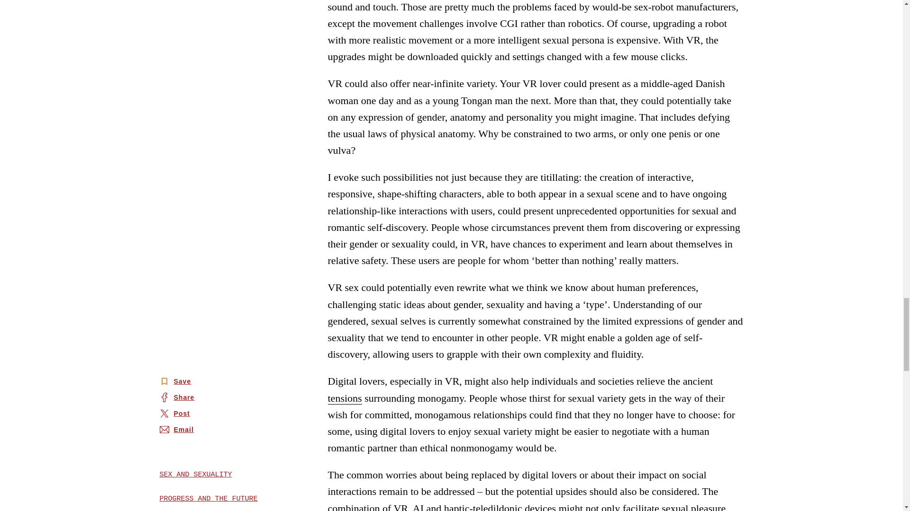 This screenshot has width=910, height=511. Describe the element at coordinates (345, 398) in the screenshot. I see `tensions` at that location.